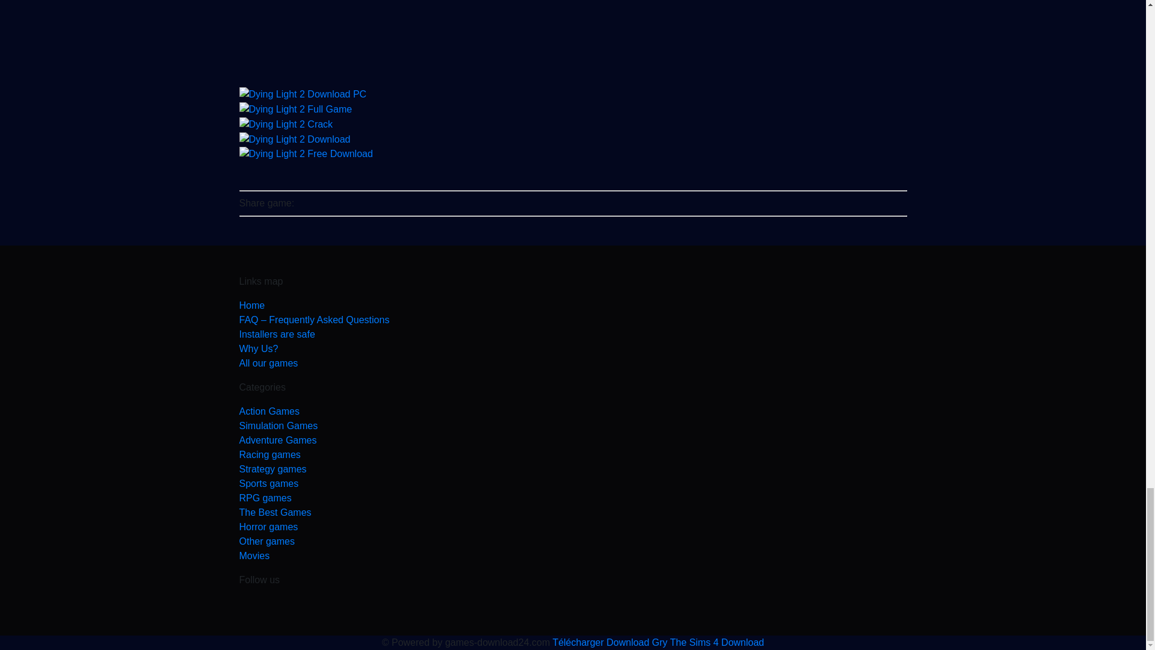 This screenshot has width=1155, height=650. What do you see at coordinates (573, 349) in the screenshot?
I see `Why Us?` at bounding box center [573, 349].